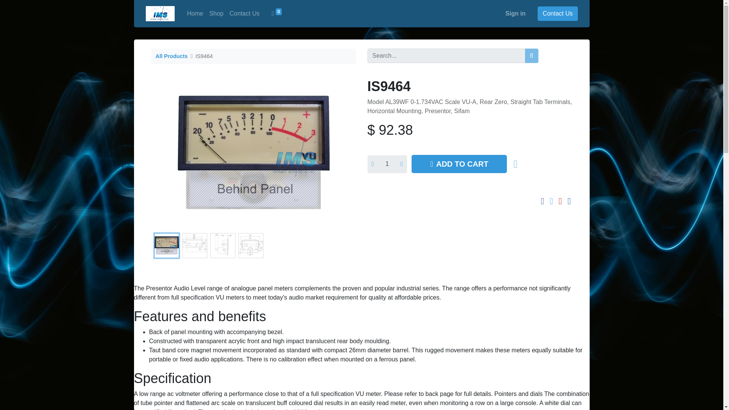 This screenshot has width=729, height=410. I want to click on Sign in, so click(515, 14).